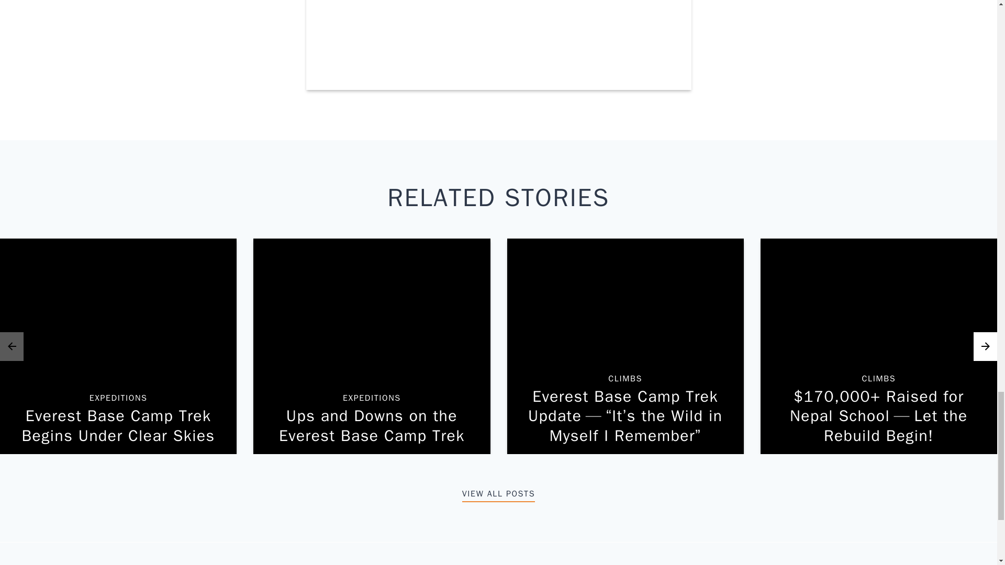 The image size is (1005, 565). Describe the element at coordinates (498, 494) in the screenshot. I see `VIEW ALL POSTS` at that location.